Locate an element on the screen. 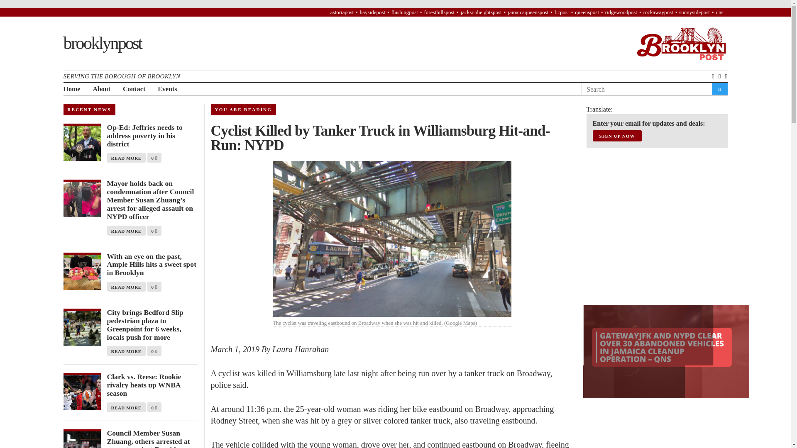 Image resolution: width=797 pixels, height=448 pixels. brooklynpost is located at coordinates (102, 43).